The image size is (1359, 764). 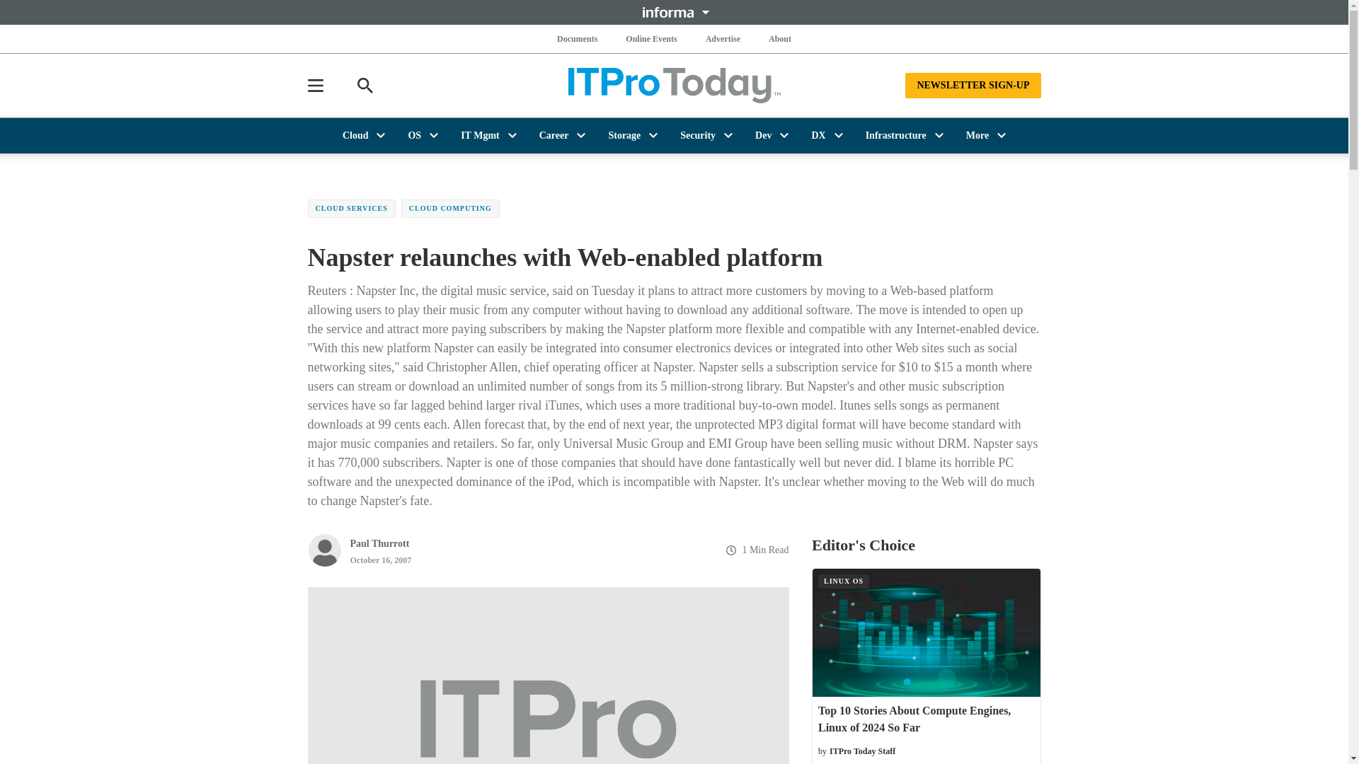 I want to click on About, so click(x=780, y=38).